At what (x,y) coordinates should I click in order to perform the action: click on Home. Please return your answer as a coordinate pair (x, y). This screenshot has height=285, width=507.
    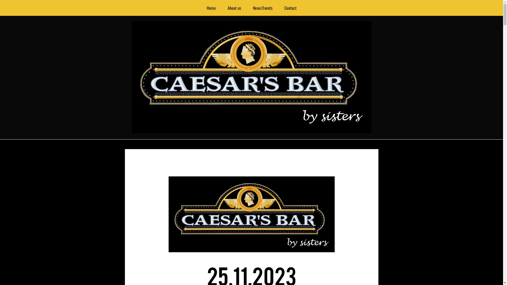
    Looking at the image, I should click on (211, 8).